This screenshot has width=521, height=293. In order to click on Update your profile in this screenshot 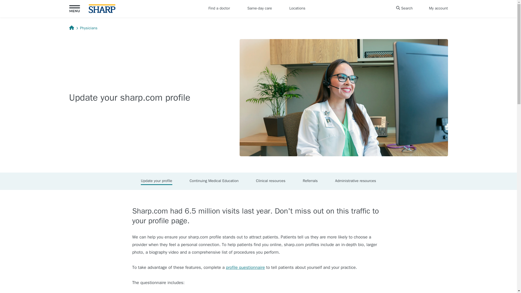, I will do `click(156, 181)`.